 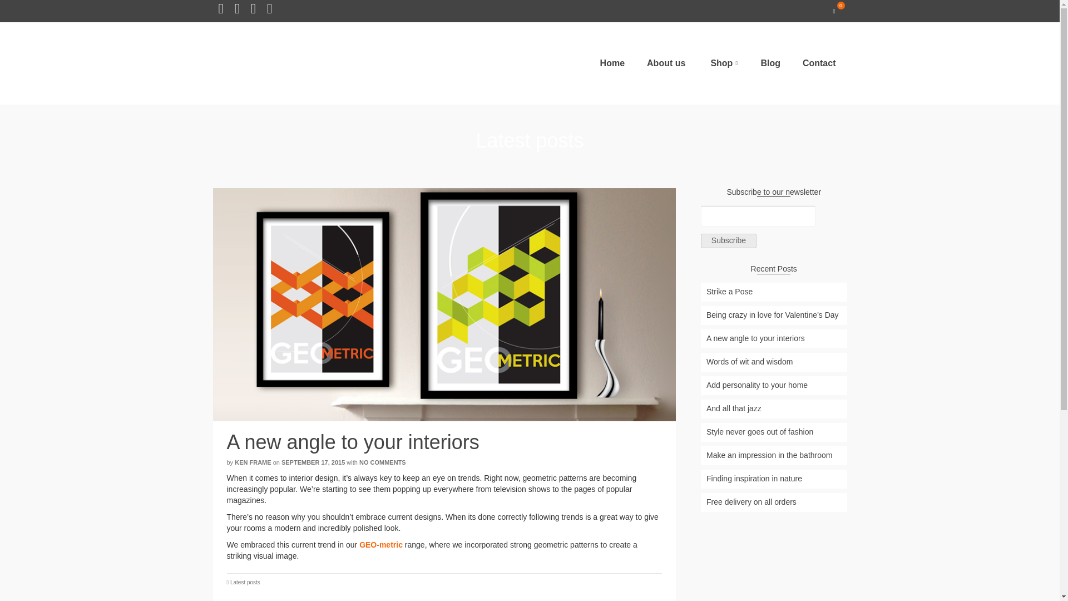 What do you see at coordinates (773, 338) in the screenshot?
I see `A new angle to your interiors` at bounding box center [773, 338].